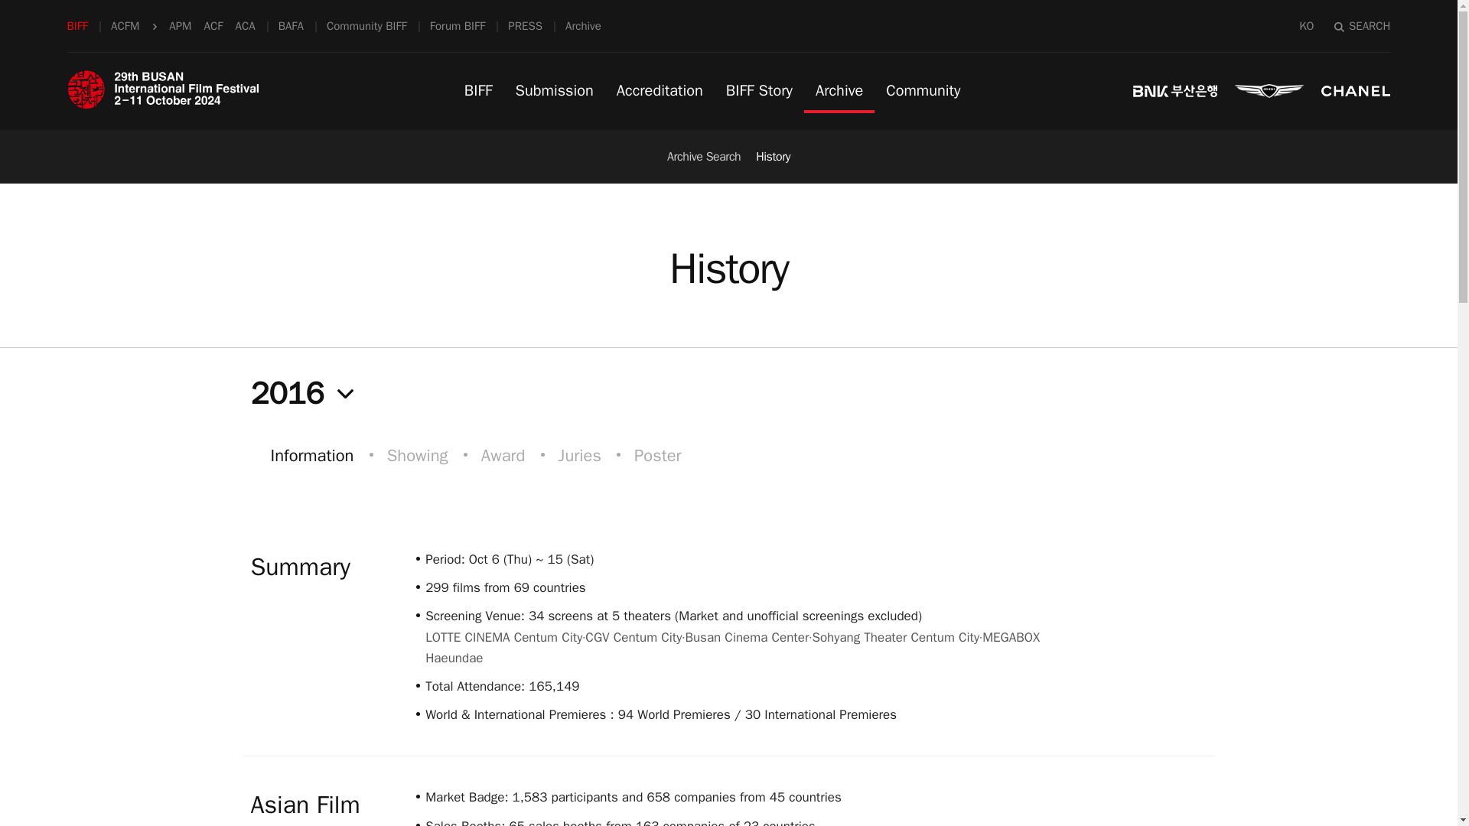 This screenshot has height=826, width=1469. What do you see at coordinates (554, 90) in the screenshot?
I see `Submission` at bounding box center [554, 90].